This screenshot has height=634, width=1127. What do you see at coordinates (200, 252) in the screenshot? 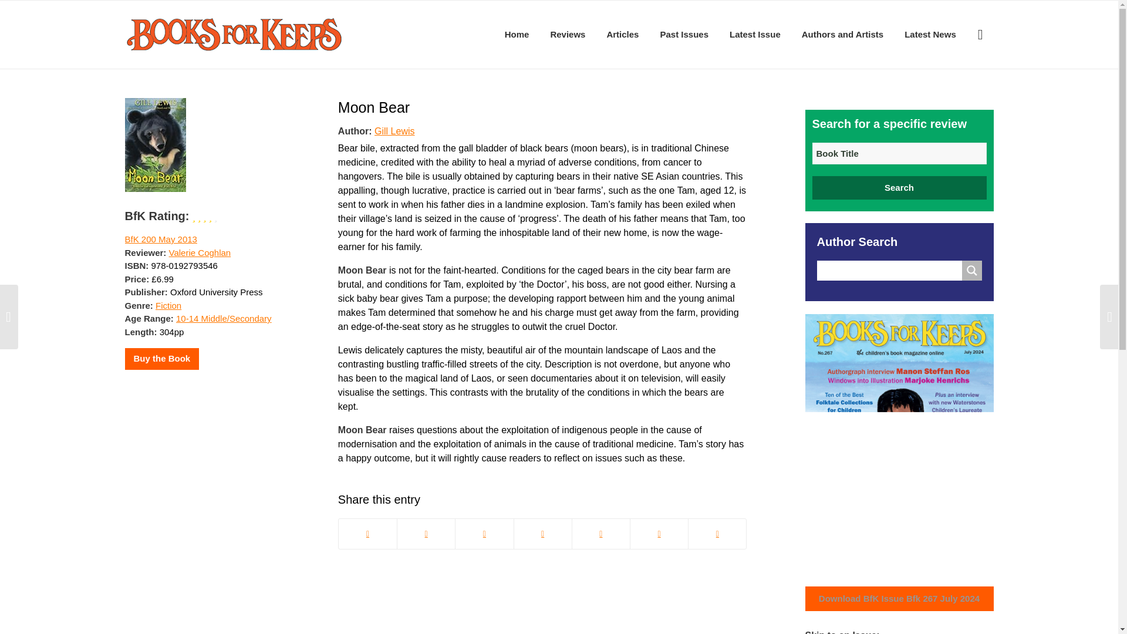
I see `Valerie Coghlan` at bounding box center [200, 252].